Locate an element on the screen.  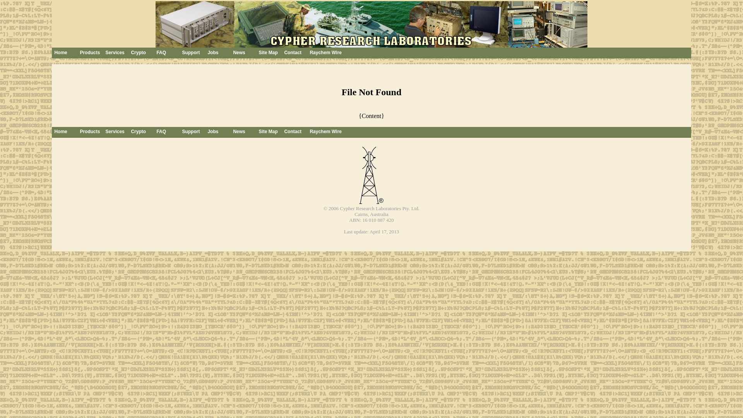
Products is located at coordinates (103, 53).